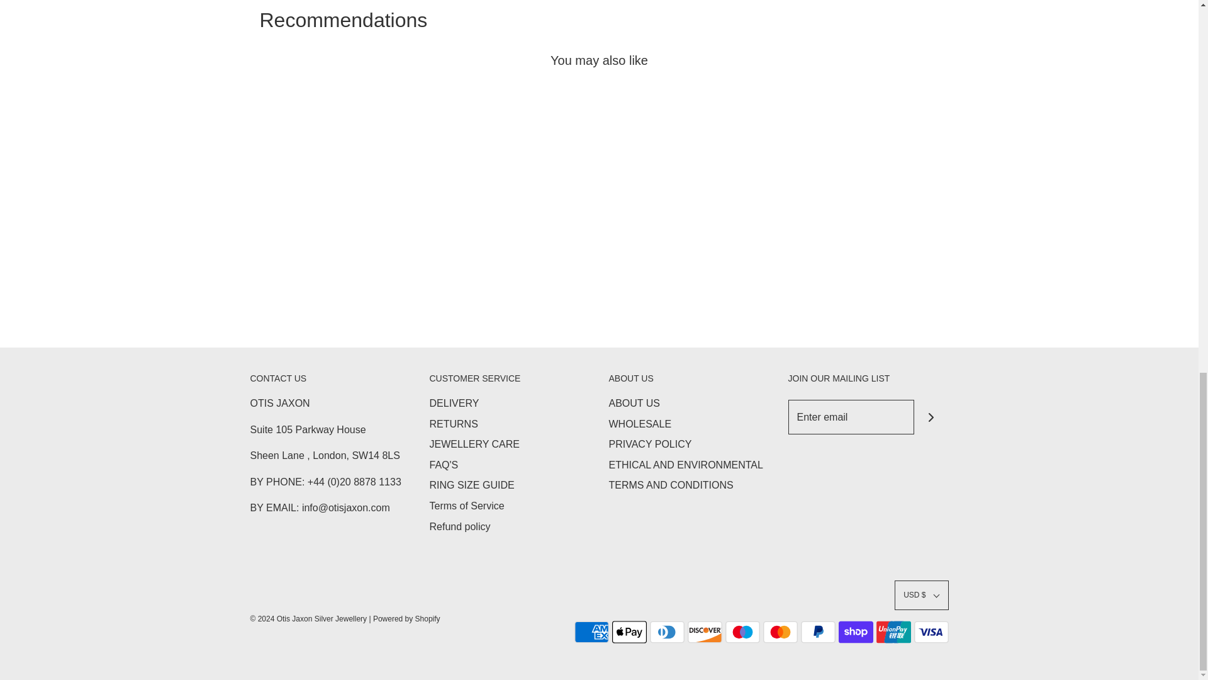 This screenshot has width=1208, height=680. What do you see at coordinates (629, 632) in the screenshot?
I see `Apple Pay` at bounding box center [629, 632].